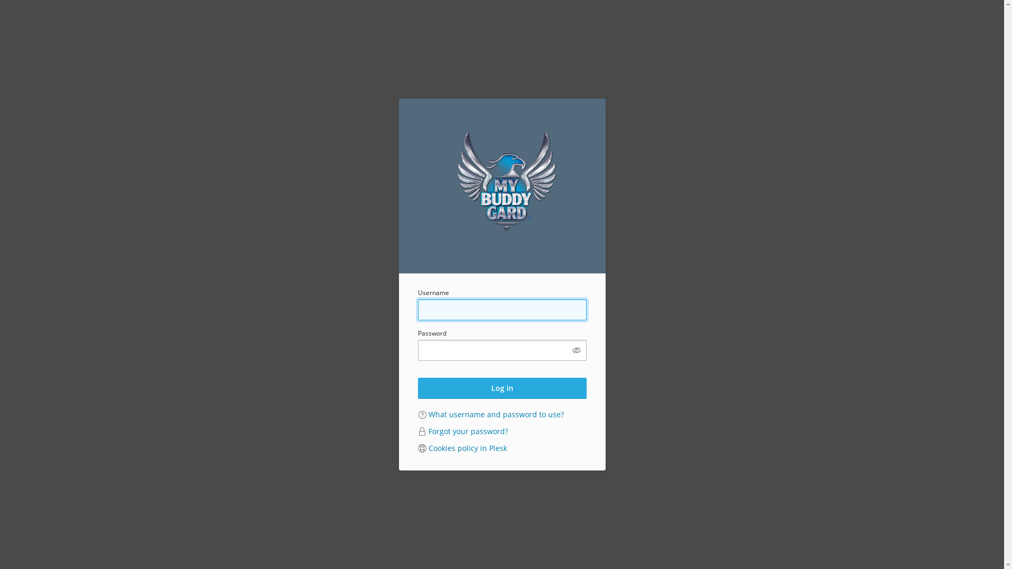  I want to click on What username and password to use?, so click(495, 414).